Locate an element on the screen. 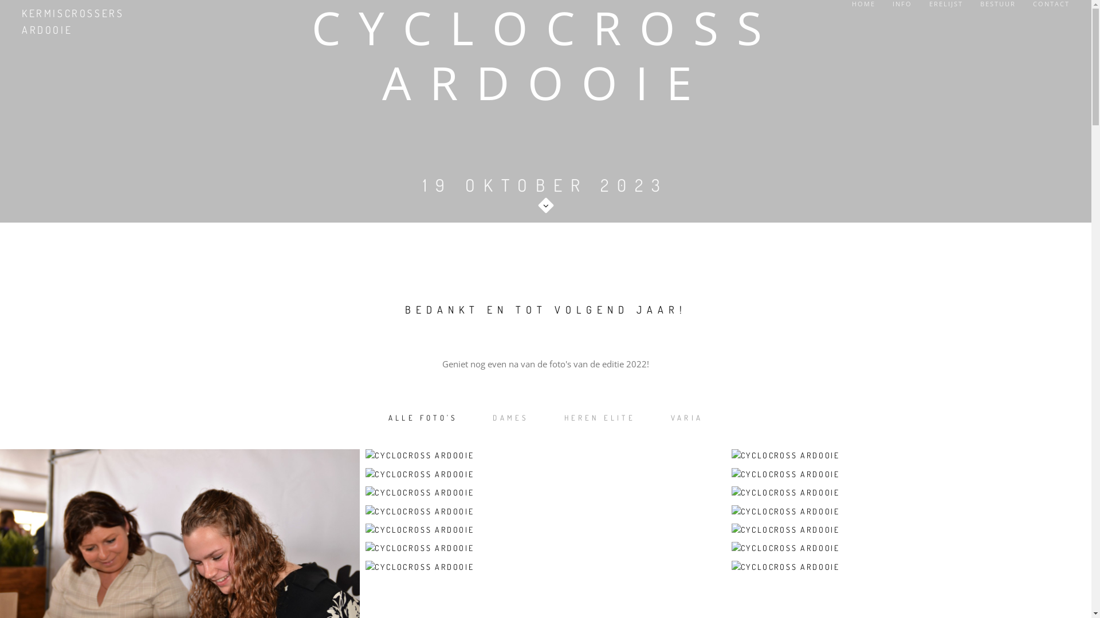  HEREN ELITE is located at coordinates (600, 418).